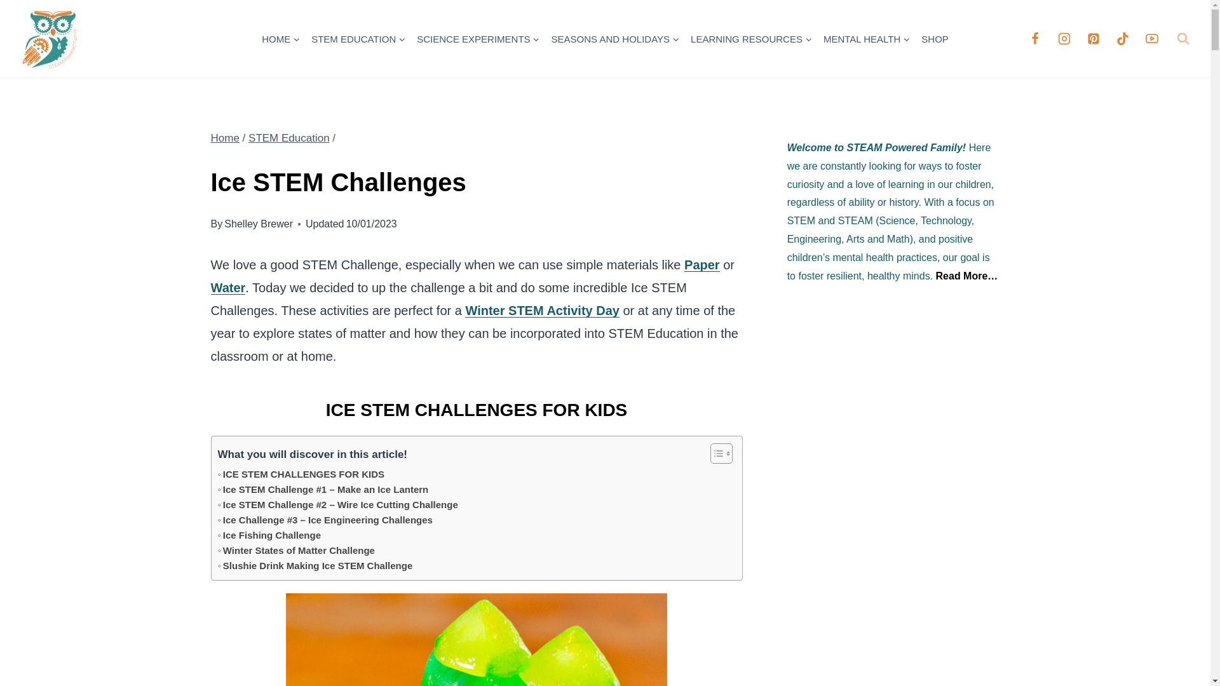  What do you see at coordinates (615, 38) in the screenshot?
I see `SEASONS AND HOLIDAYS` at bounding box center [615, 38].